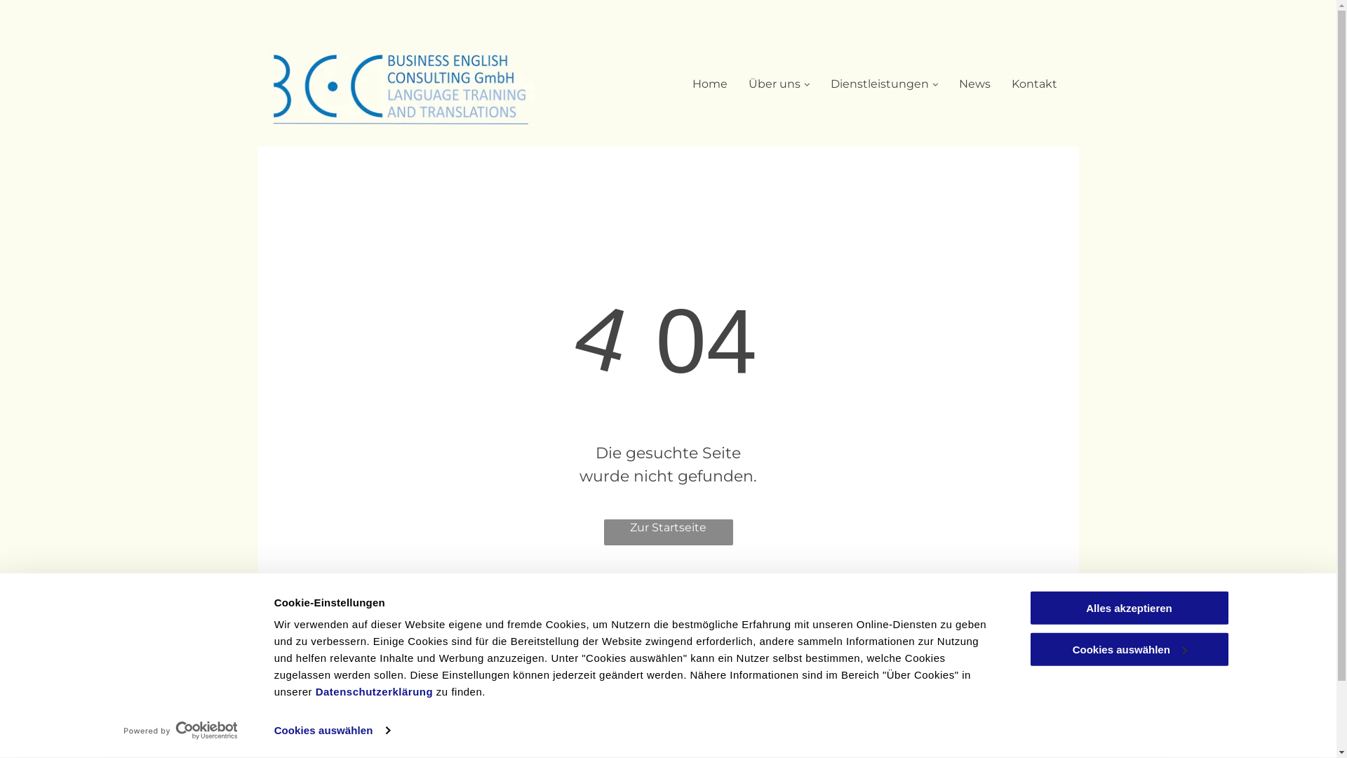  I want to click on 031 332 52 47, so click(508, 661).